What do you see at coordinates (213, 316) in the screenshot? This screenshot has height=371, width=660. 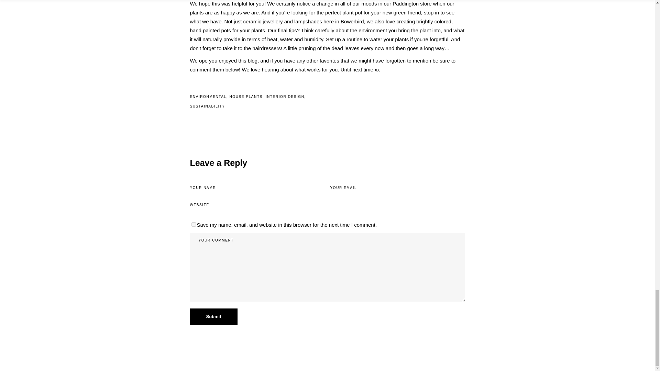 I see `Submit` at bounding box center [213, 316].